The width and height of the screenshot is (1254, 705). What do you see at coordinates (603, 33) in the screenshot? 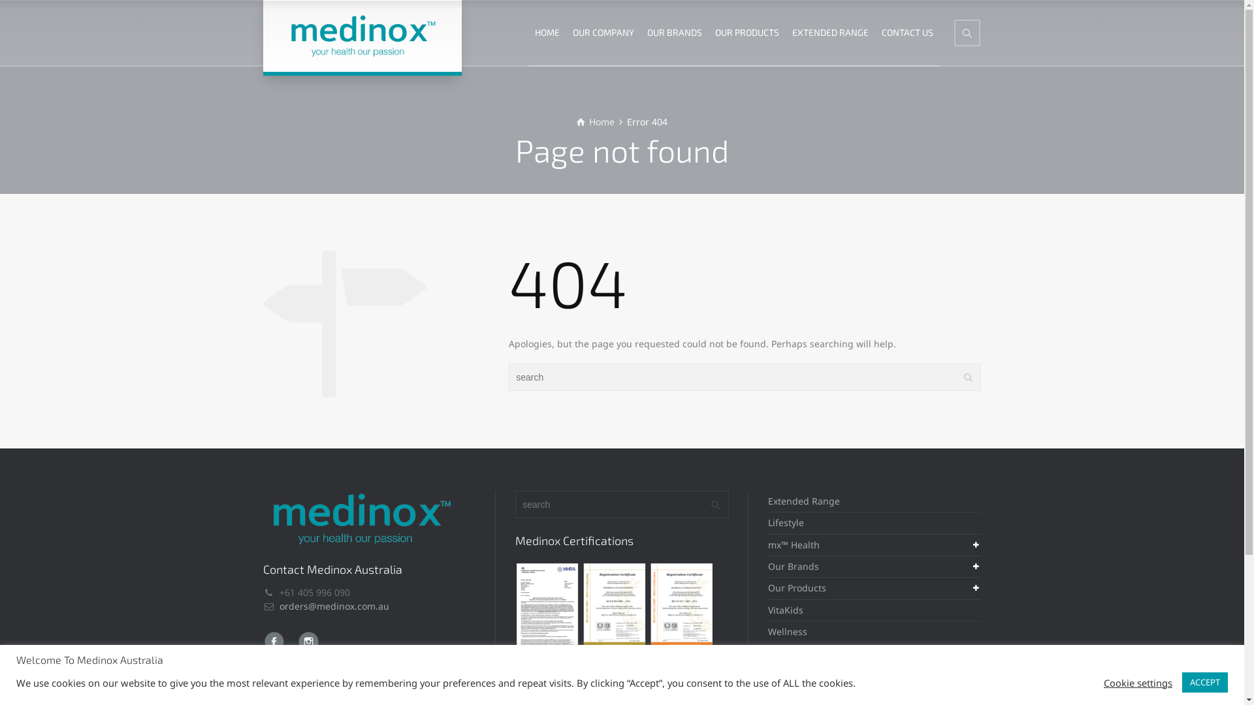
I see `OUR COMPANY` at bounding box center [603, 33].